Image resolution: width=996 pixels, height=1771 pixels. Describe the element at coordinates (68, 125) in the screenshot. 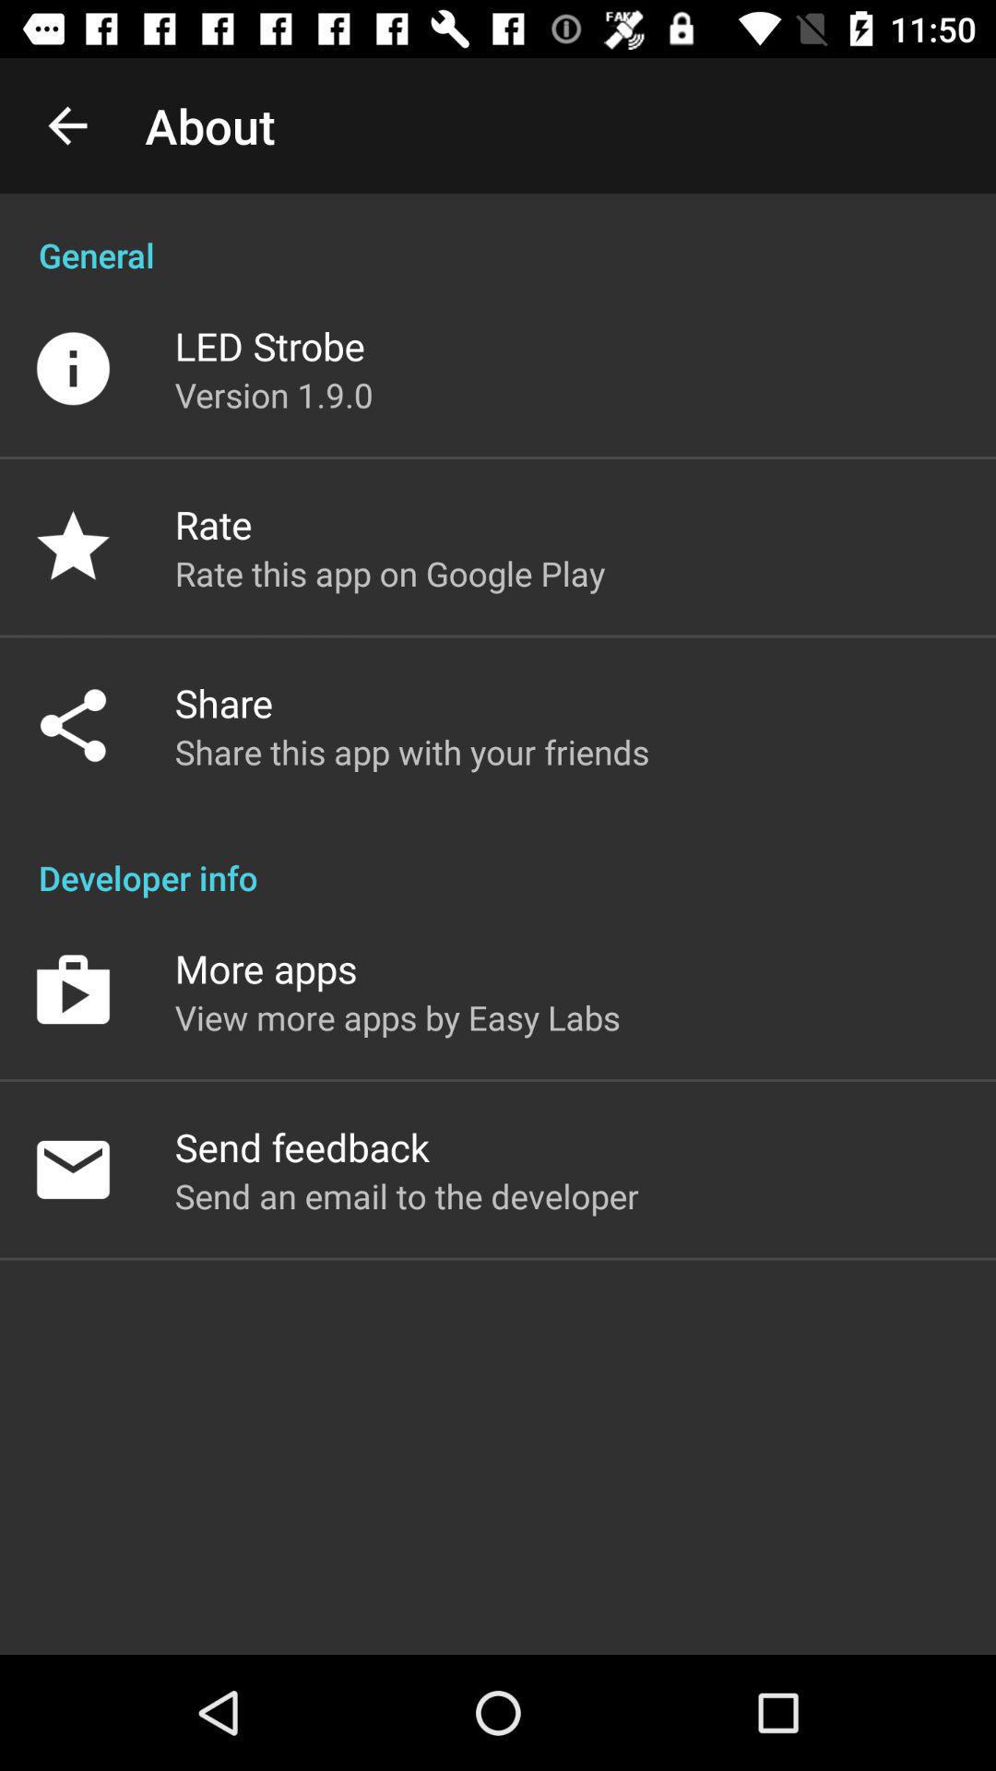

I see `return arrow` at that location.